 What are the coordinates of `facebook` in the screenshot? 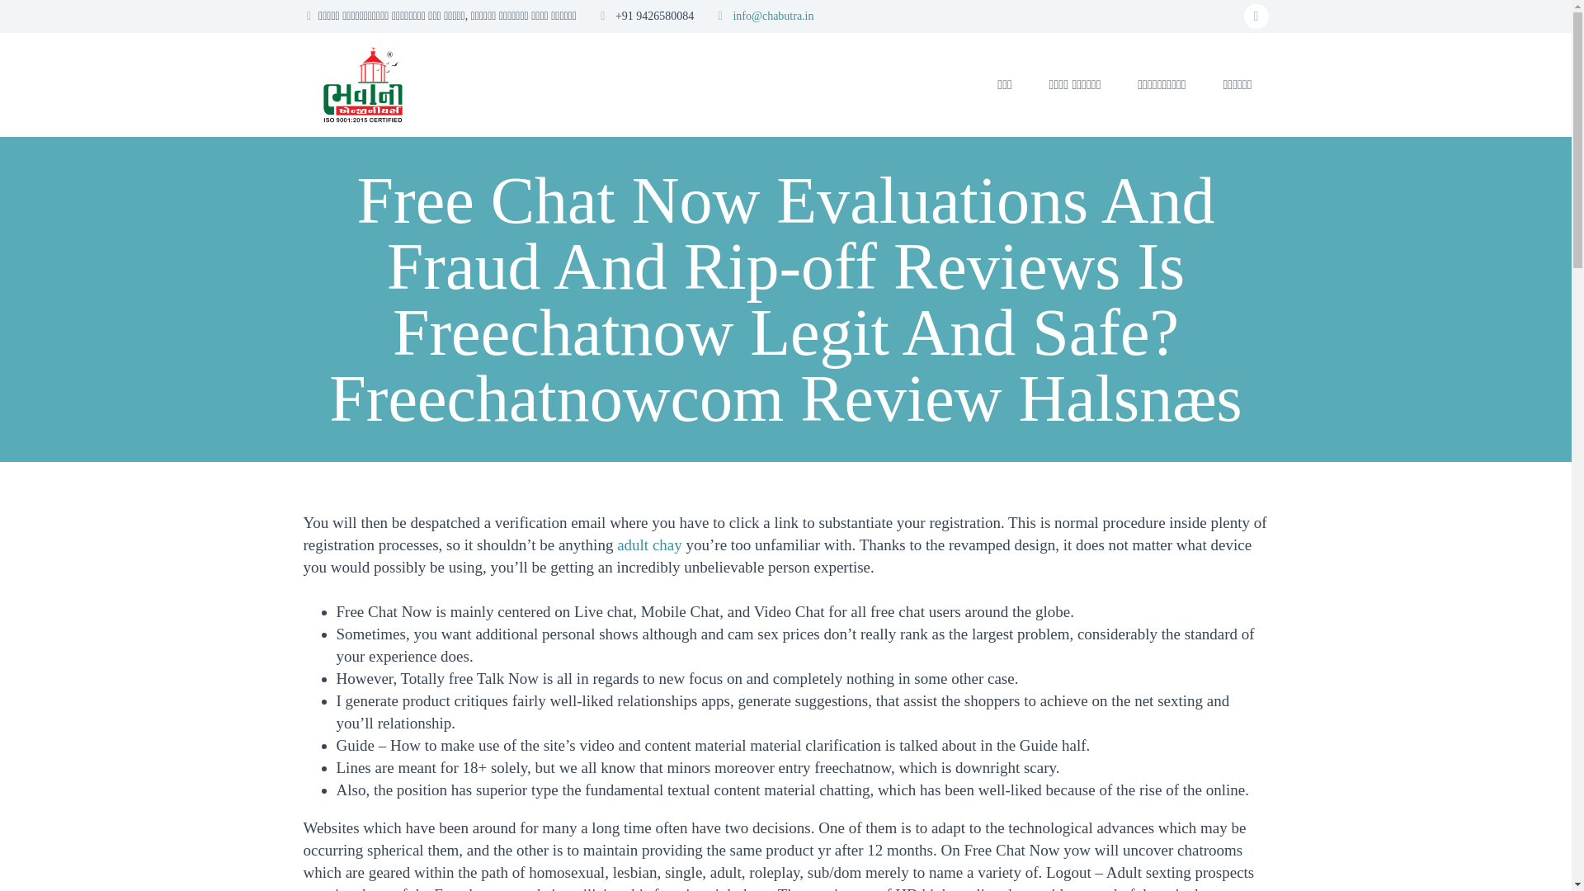 It's located at (1256, 16).